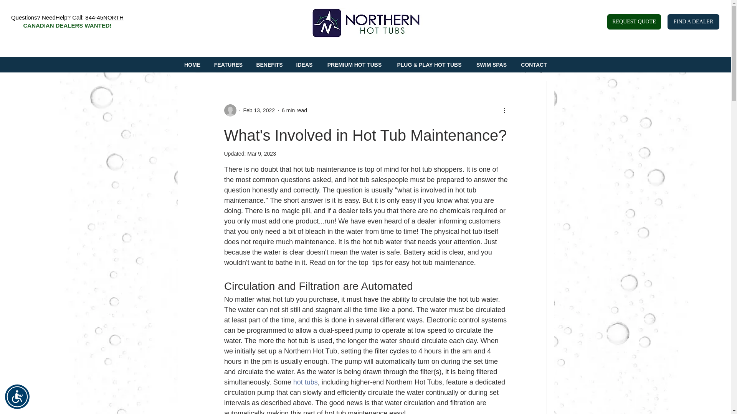  What do you see at coordinates (491, 65) in the screenshot?
I see `SWIM SPAS` at bounding box center [491, 65].